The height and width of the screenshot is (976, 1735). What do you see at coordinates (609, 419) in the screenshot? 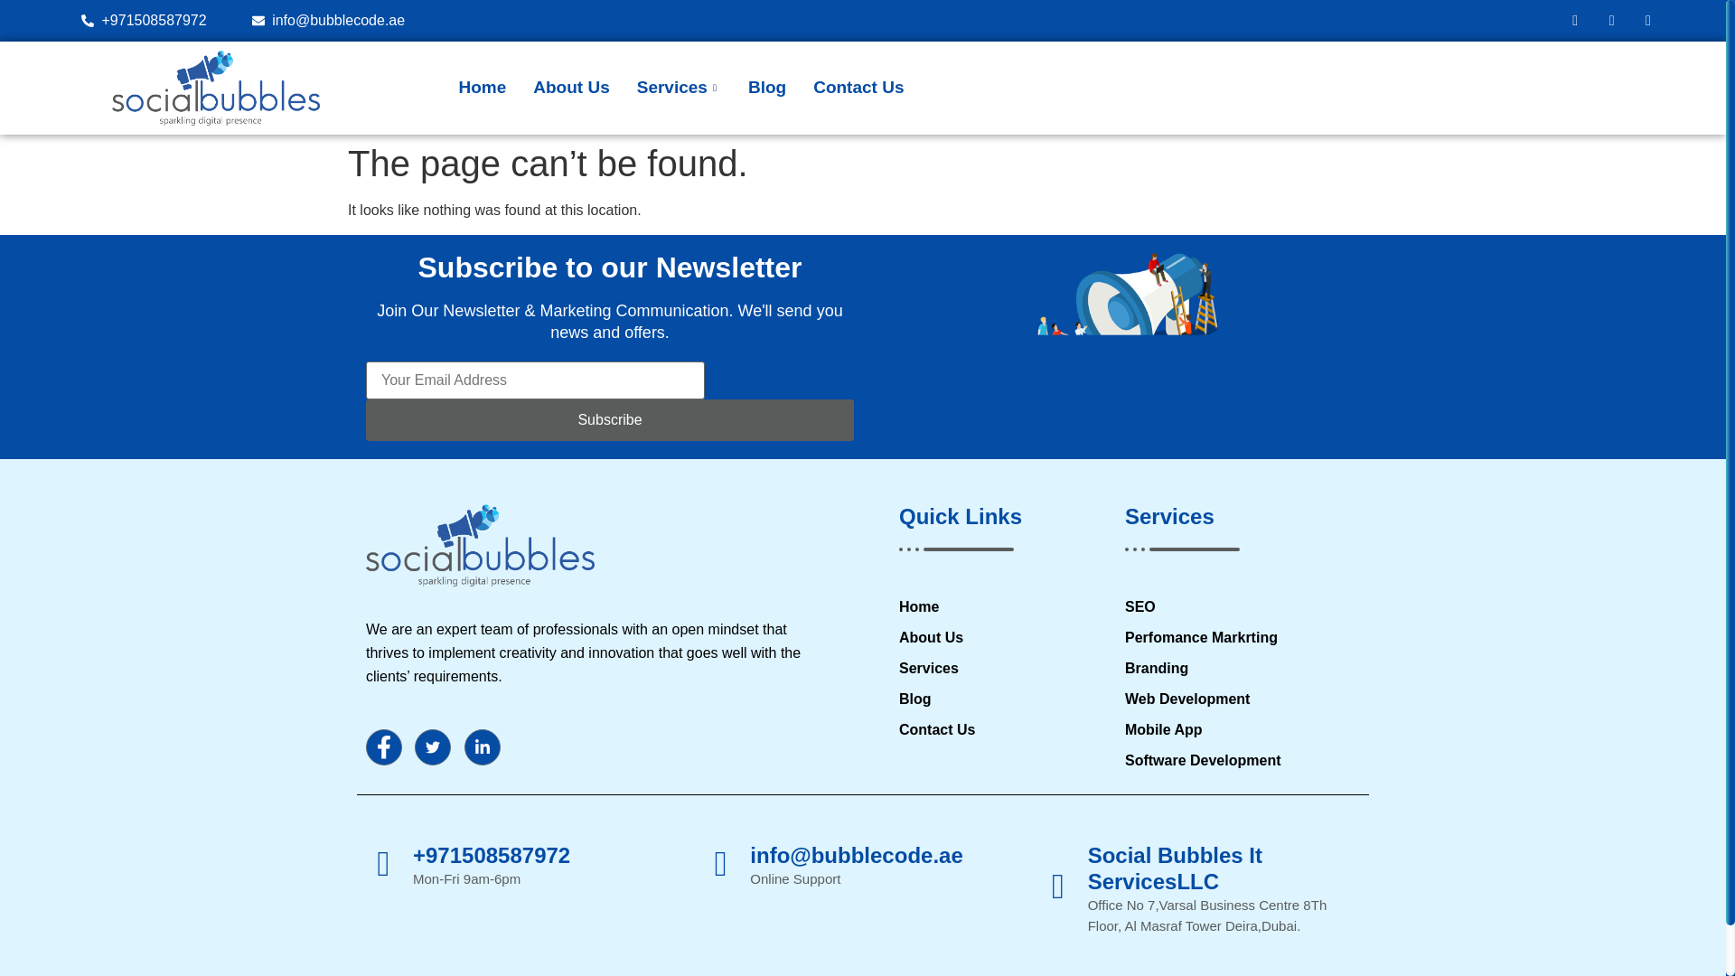
I see `Subscribe` at bounding box center [609, 419].